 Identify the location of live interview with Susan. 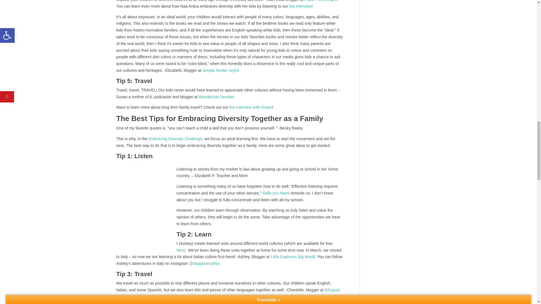
(251, 107).